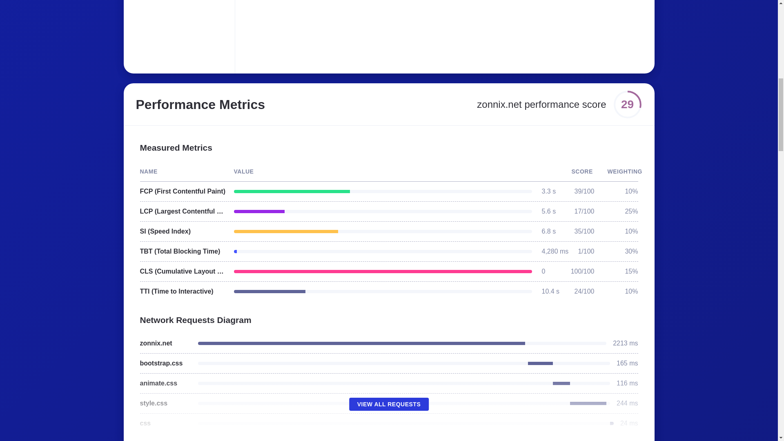 The image size is (784, 441). What do you see at coordinates (389, 404) in the screenshot?
I see `VIEW ALL REQUESTS` at bounding box center [389, 404].